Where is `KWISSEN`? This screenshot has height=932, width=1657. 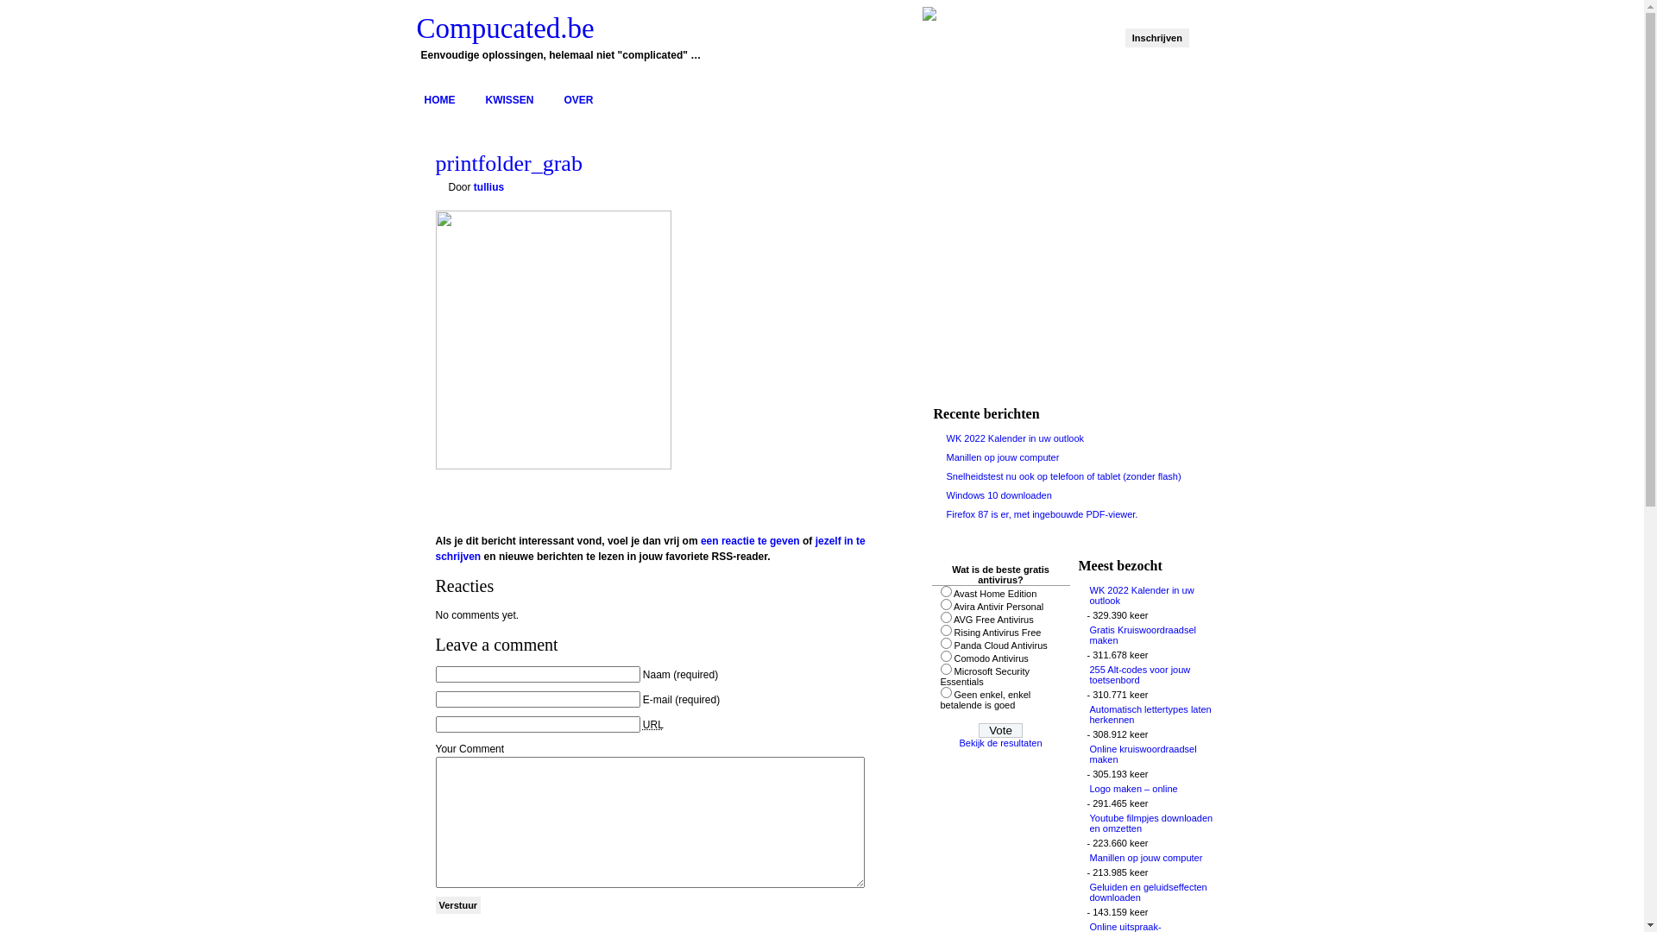 KWISSEN is located at coordinates (518, 100).